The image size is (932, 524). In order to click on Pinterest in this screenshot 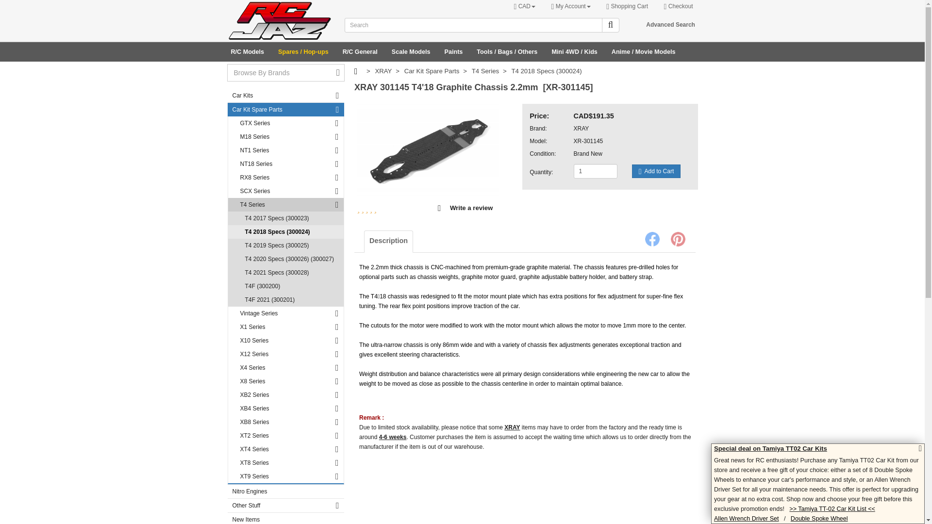, I will do `click(678, 239)`.